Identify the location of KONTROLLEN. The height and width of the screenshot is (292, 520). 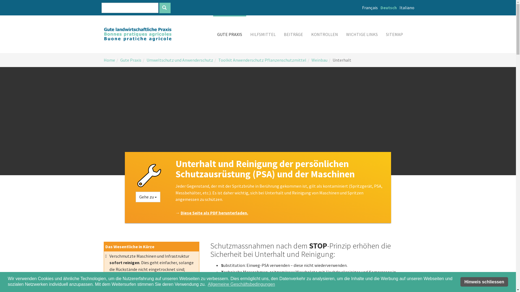
(324, 34).